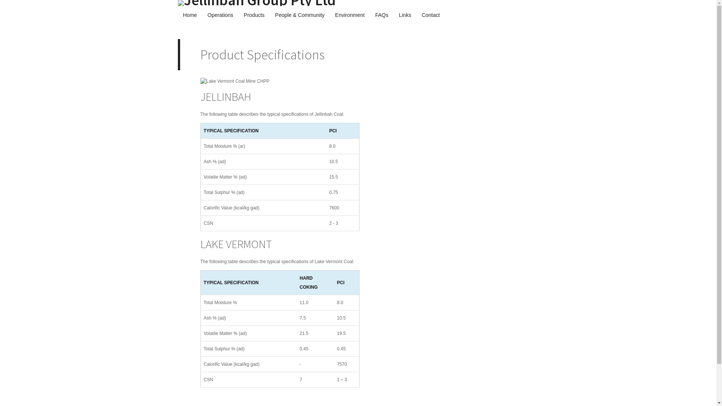  Describe the element at coordinates (382, 15) in the screenshot. I see `FAQs` at that location.